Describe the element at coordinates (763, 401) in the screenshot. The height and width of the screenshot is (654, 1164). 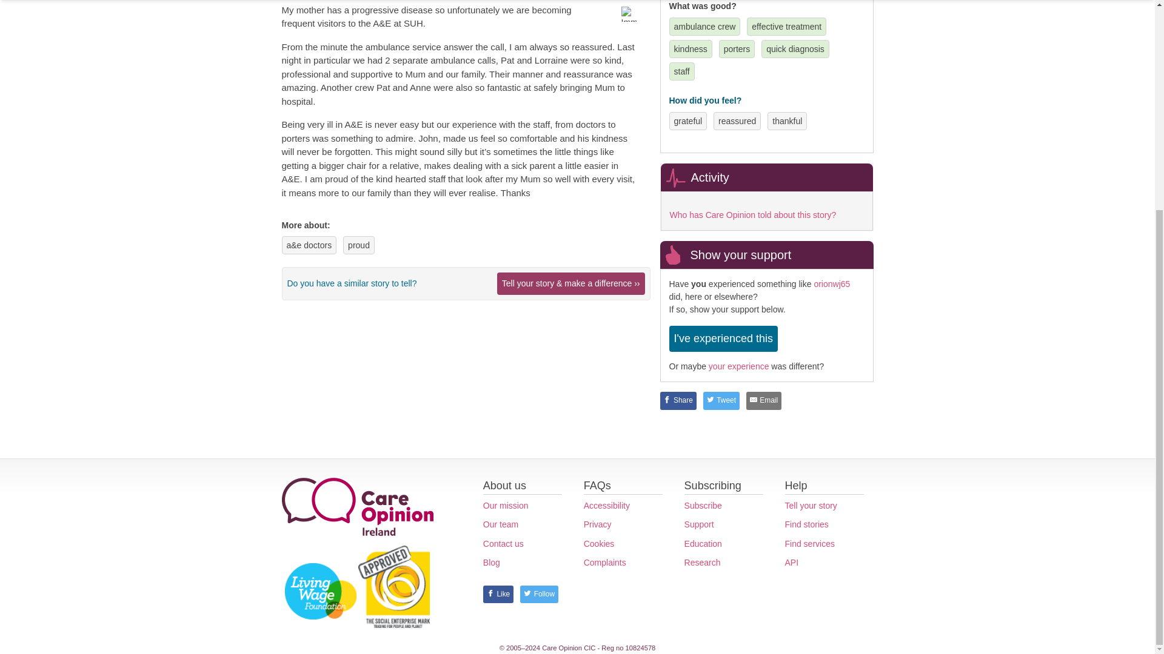
I see `Email` at that location.